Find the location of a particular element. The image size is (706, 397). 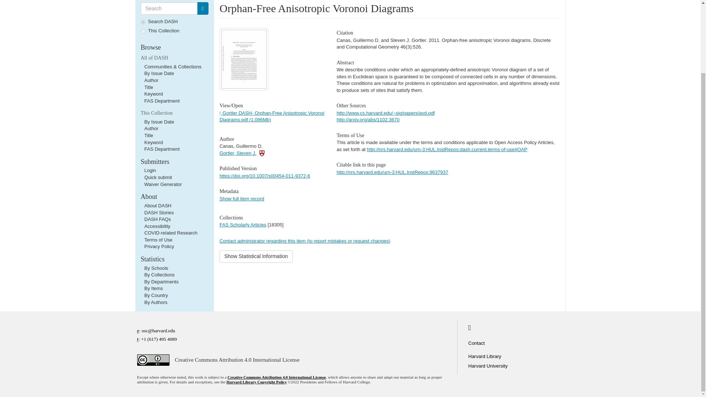

Author is located at coordinates (151, 129).